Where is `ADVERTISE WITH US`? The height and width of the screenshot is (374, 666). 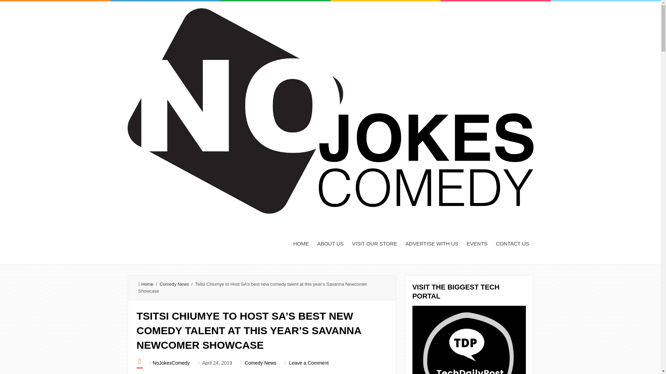
ADVERTISE WITH US is located at coordinates (432, 243).